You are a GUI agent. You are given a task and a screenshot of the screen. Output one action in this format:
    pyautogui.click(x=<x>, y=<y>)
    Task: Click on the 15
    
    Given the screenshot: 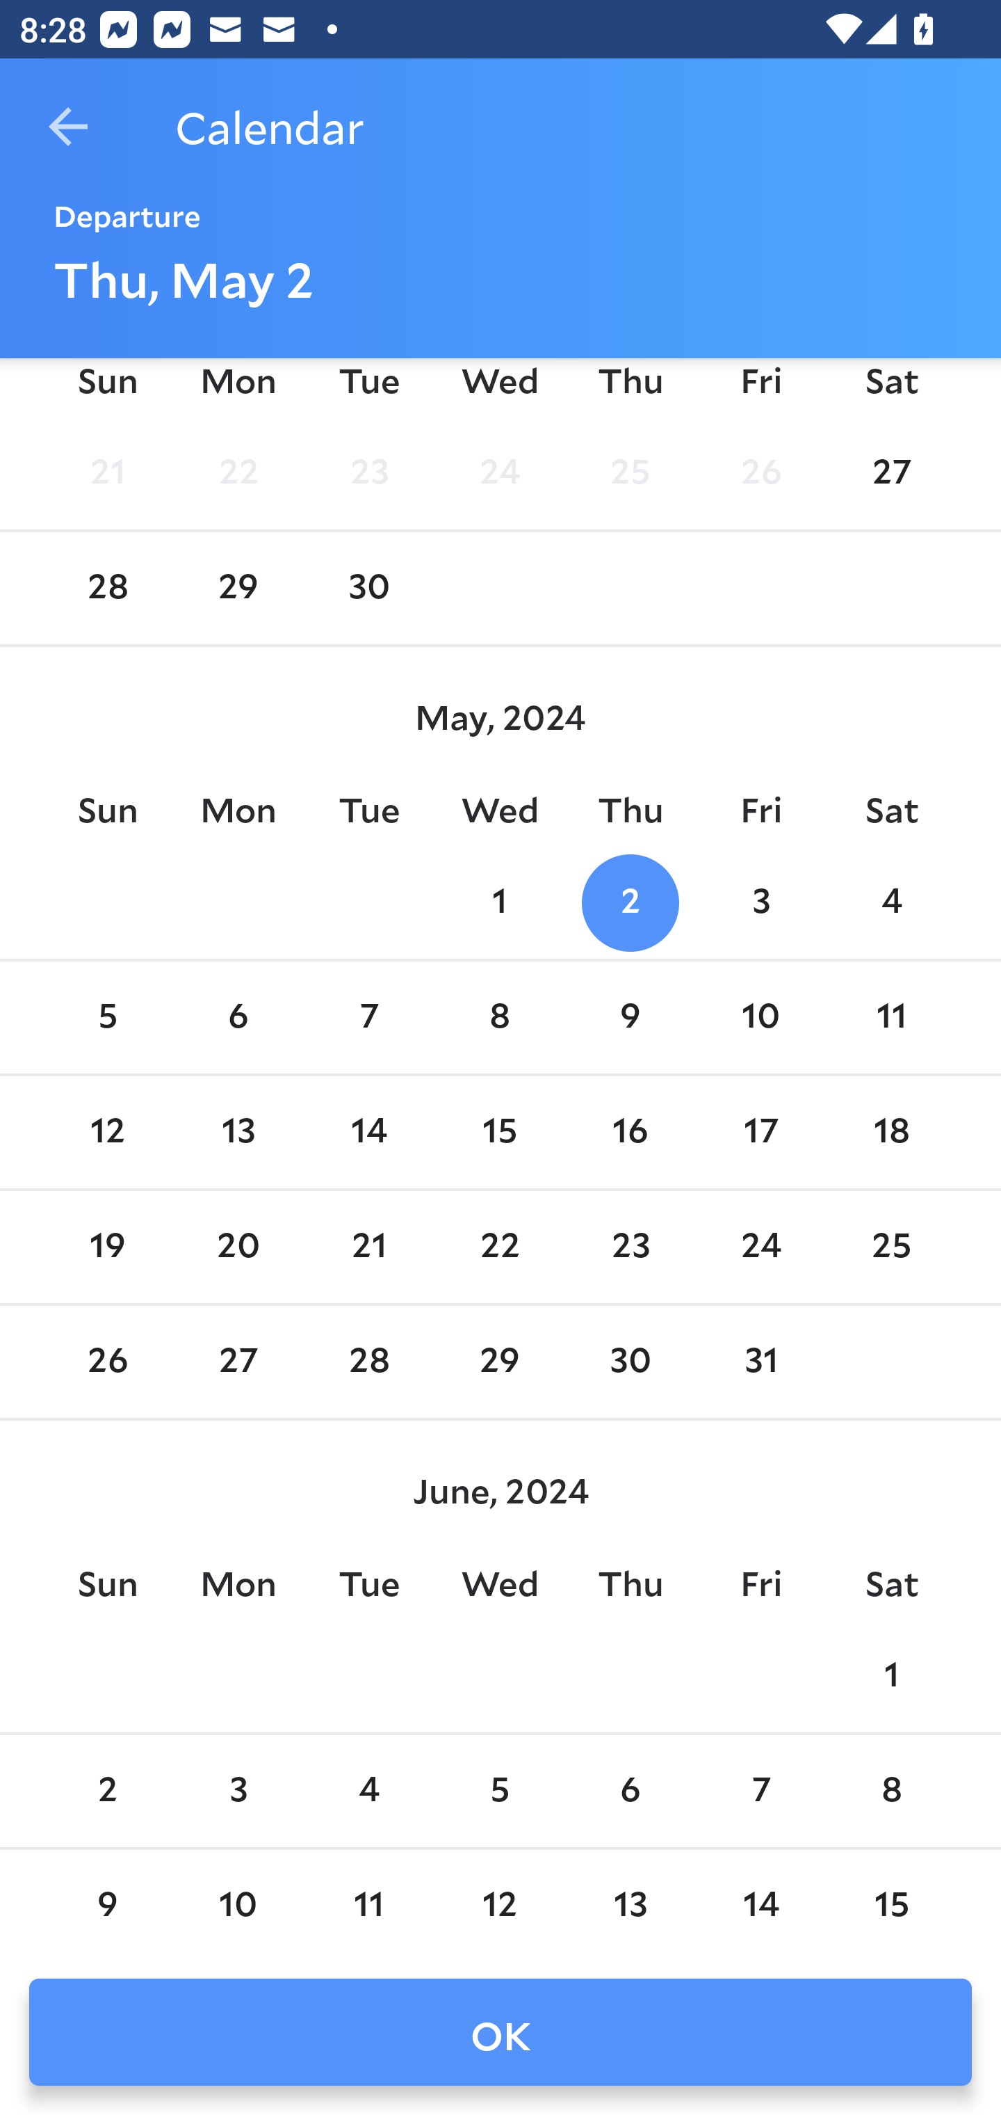 What is the action you would take?
    pyautogui.click(x=500, y=1133)
    